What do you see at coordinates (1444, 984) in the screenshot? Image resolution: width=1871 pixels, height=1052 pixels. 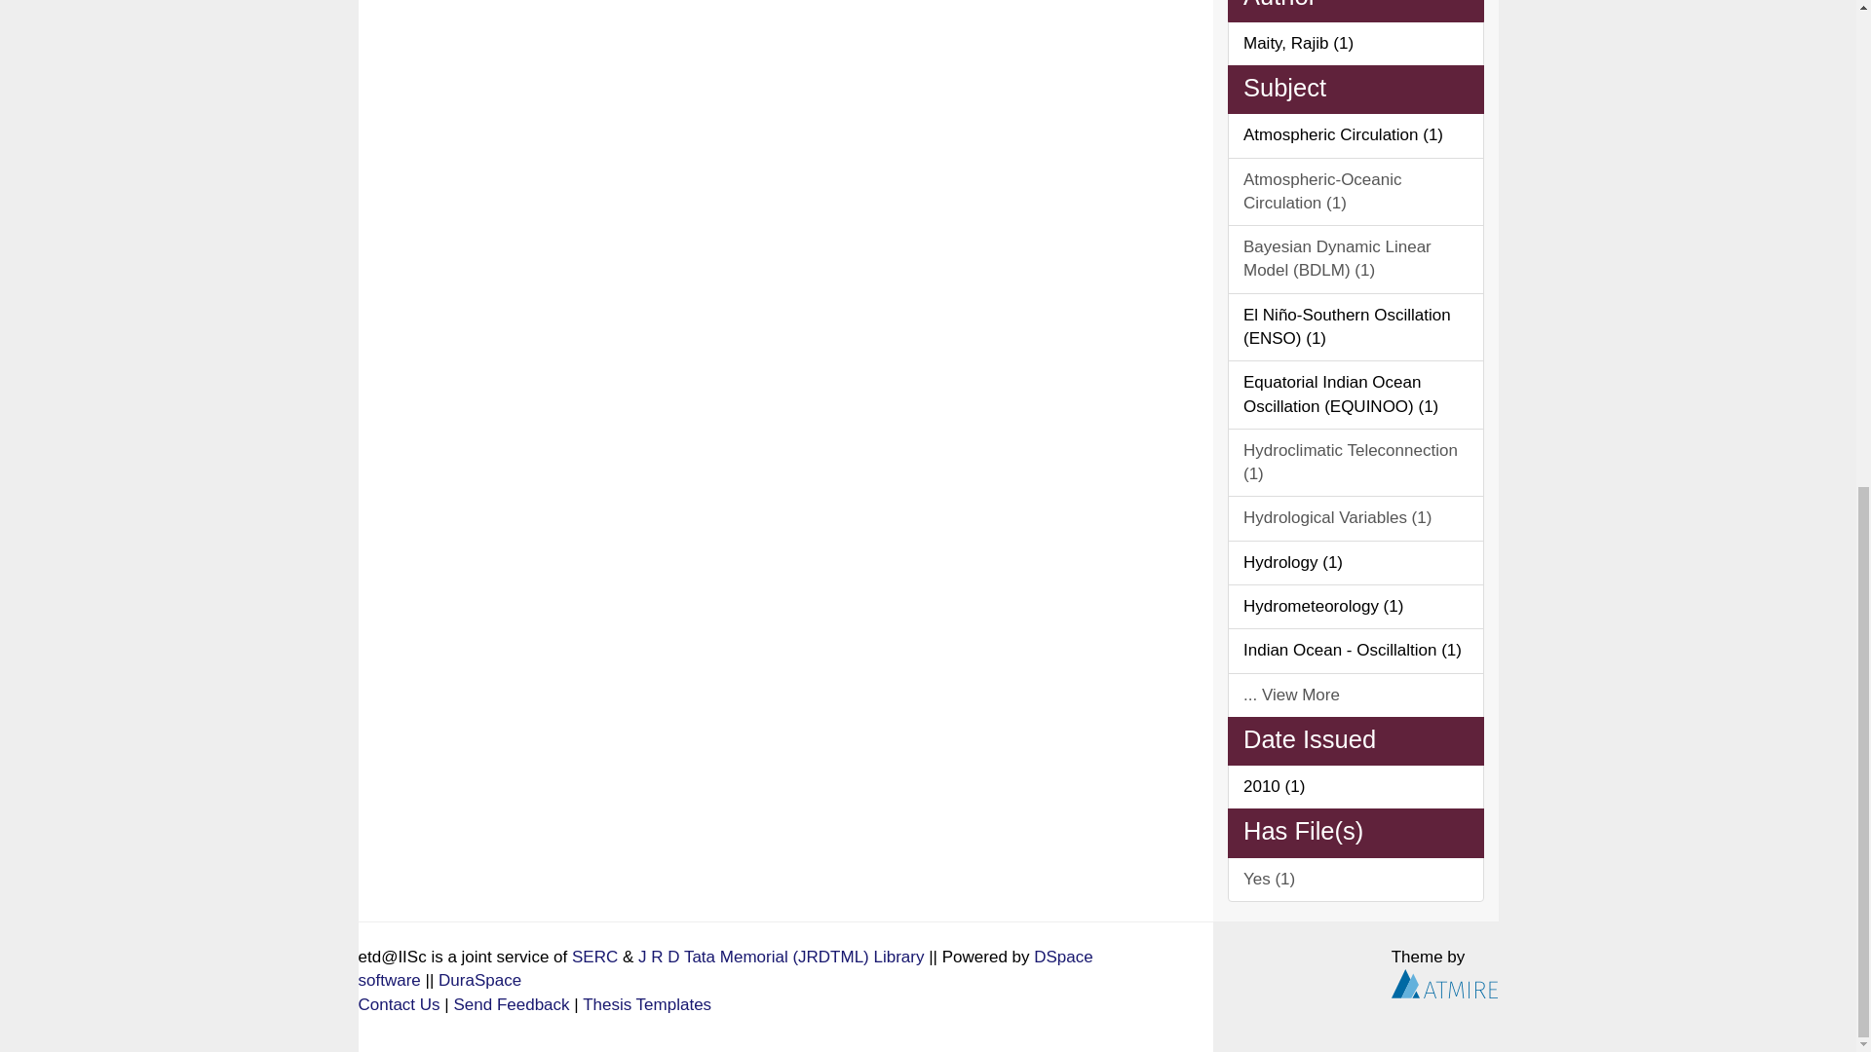 I see `Atmire NV` at bounding box center [1444, 984].